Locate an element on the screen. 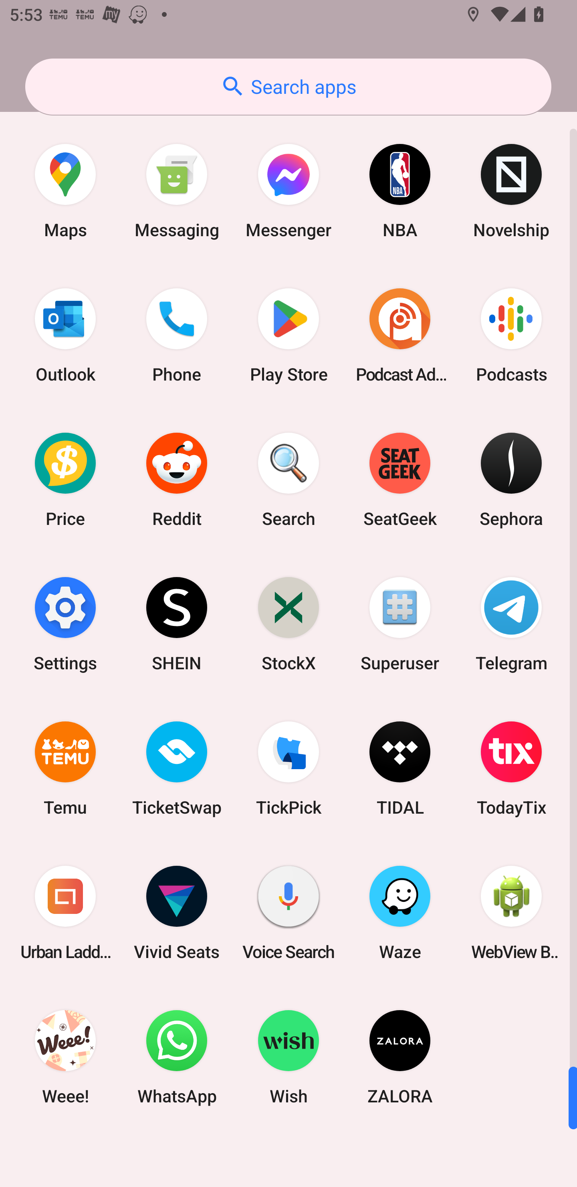 This screenshot has width=577, height=1187. Podcasts is located at coordinates (511, 335).